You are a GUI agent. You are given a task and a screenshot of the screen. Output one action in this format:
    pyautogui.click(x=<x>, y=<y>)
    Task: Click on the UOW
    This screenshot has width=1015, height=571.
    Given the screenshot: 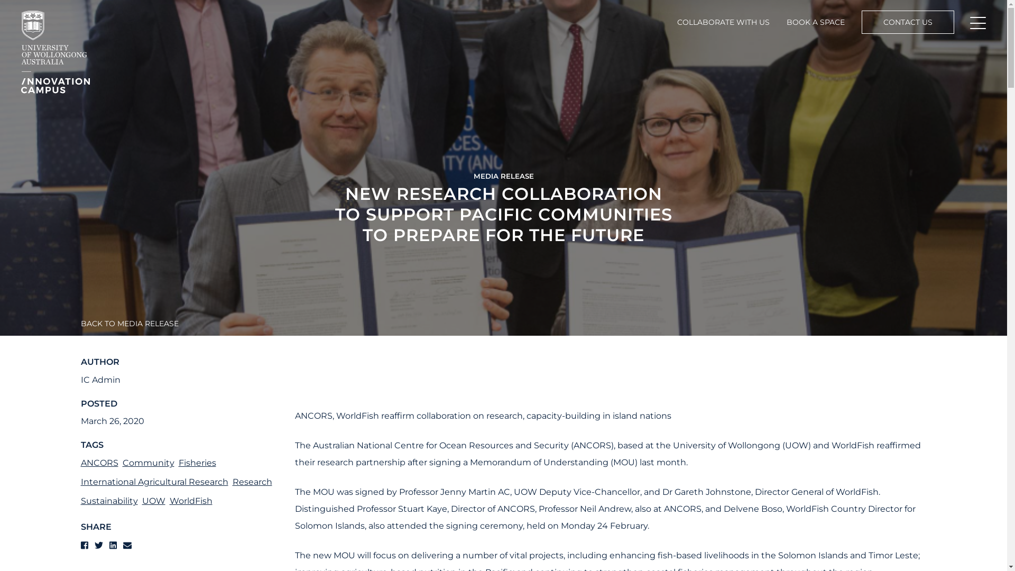 What is the action you would take?
    pyautogui.click(x=153, y=501)
    